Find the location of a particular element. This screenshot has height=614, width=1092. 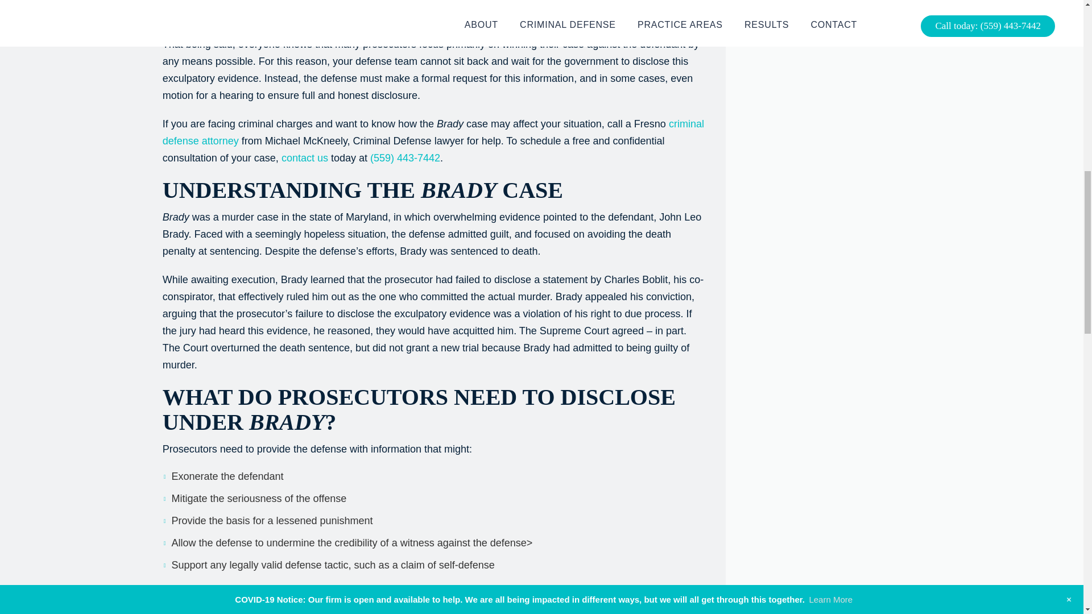

California Criminal Defense Overview is located at coordinates (433, 132).